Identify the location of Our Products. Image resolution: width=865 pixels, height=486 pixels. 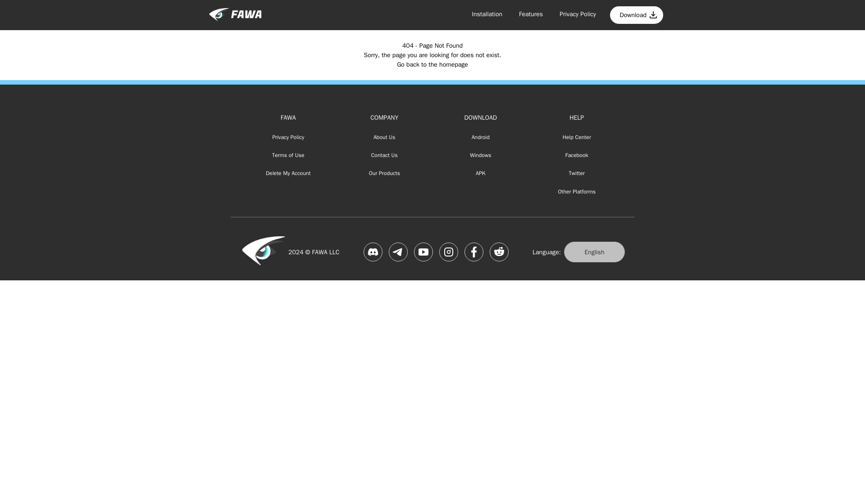
(384, 174).